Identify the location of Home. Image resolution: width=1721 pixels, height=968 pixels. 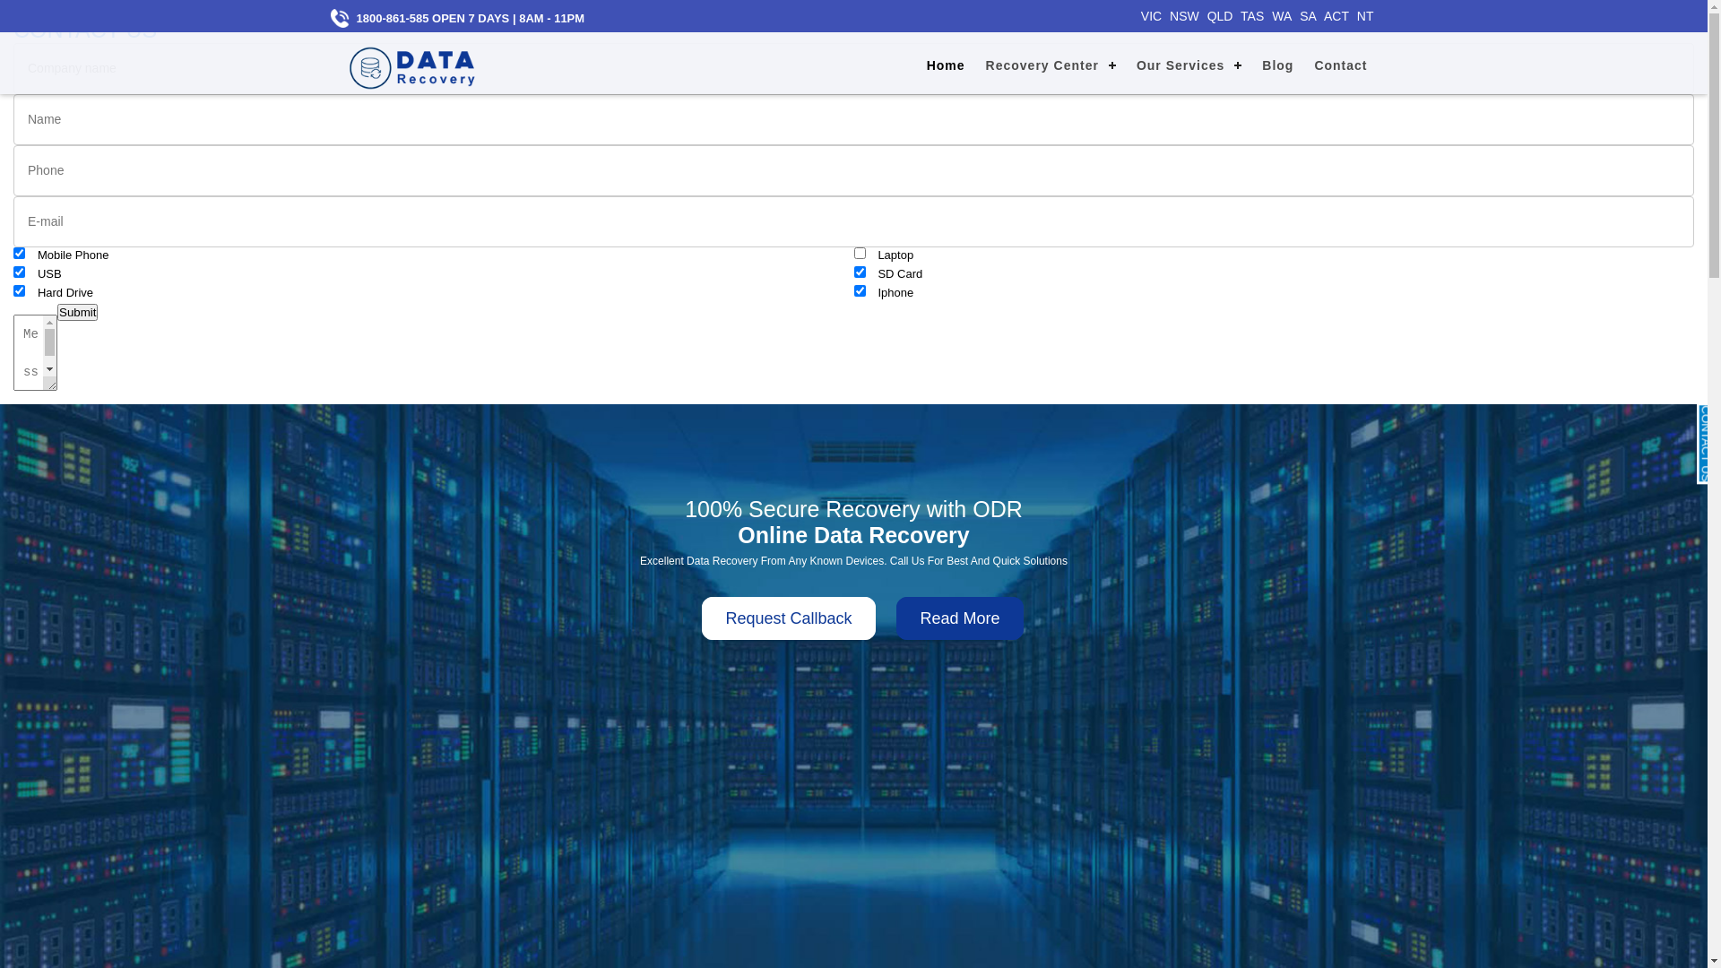
(947, 63).